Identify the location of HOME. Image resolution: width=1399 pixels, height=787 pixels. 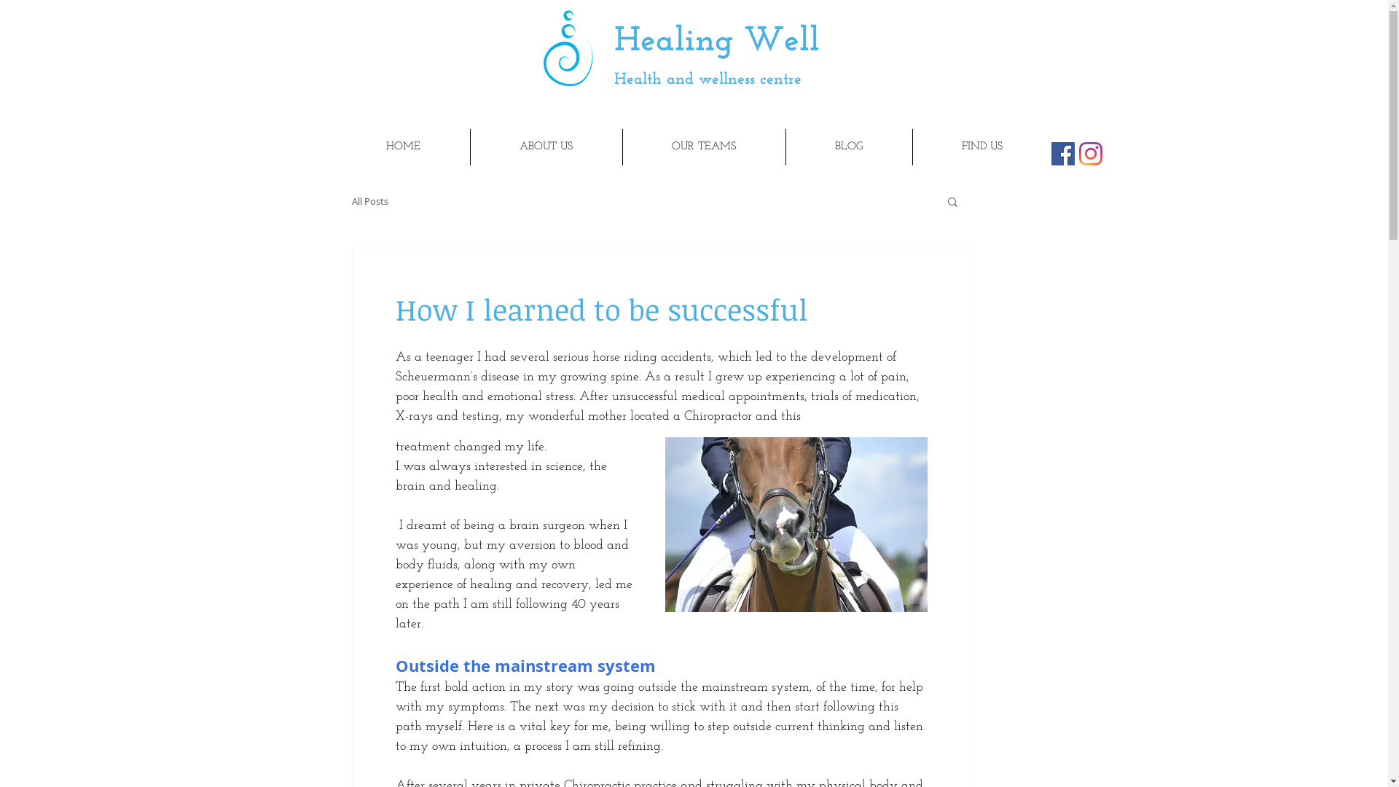
(403, 147).